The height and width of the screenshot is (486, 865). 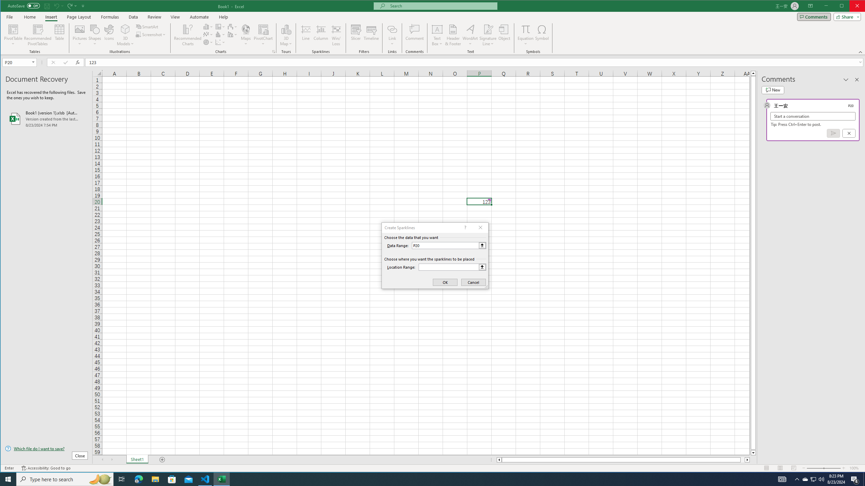 What do you see at coordinates (793, 468) in the screenshot?
I see `Page Break Preview` at bounding box center [793, 468].